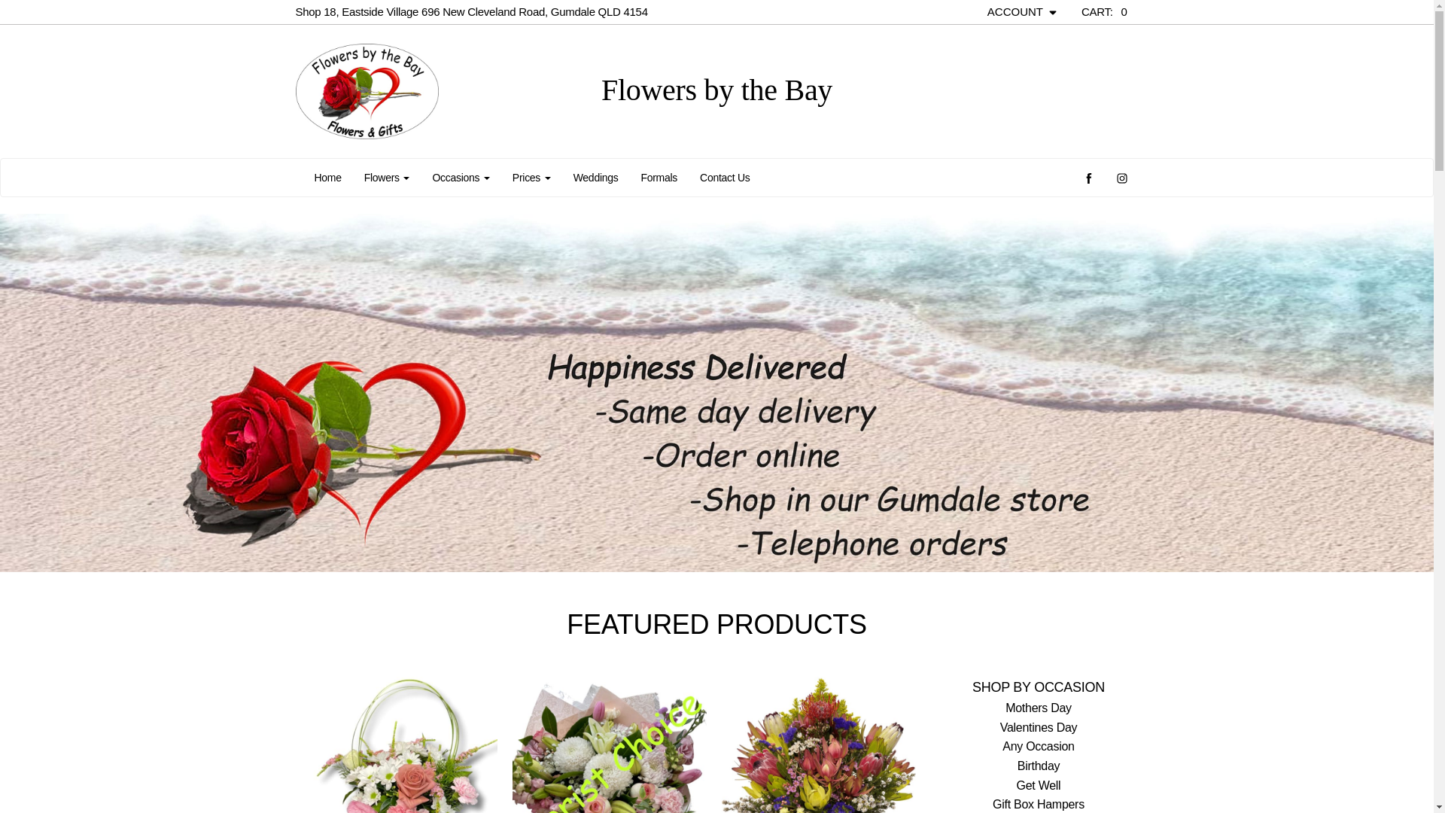 The height and width of the screenshot is (813, 1445). I want to click on CART: 0, so click(1105, 12).